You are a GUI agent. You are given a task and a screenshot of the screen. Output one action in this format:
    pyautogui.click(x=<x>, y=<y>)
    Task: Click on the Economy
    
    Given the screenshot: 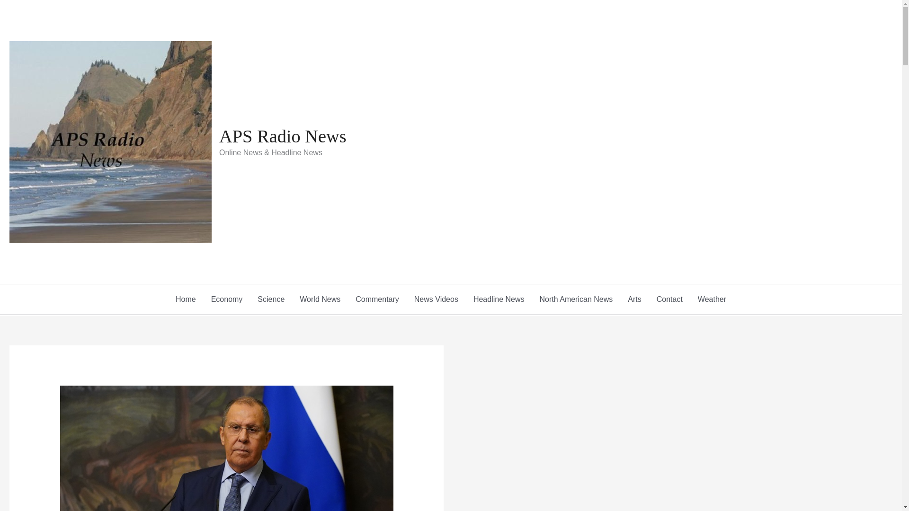 What is the action you would take?
    pyautogui.click(x=227, y=299)
    